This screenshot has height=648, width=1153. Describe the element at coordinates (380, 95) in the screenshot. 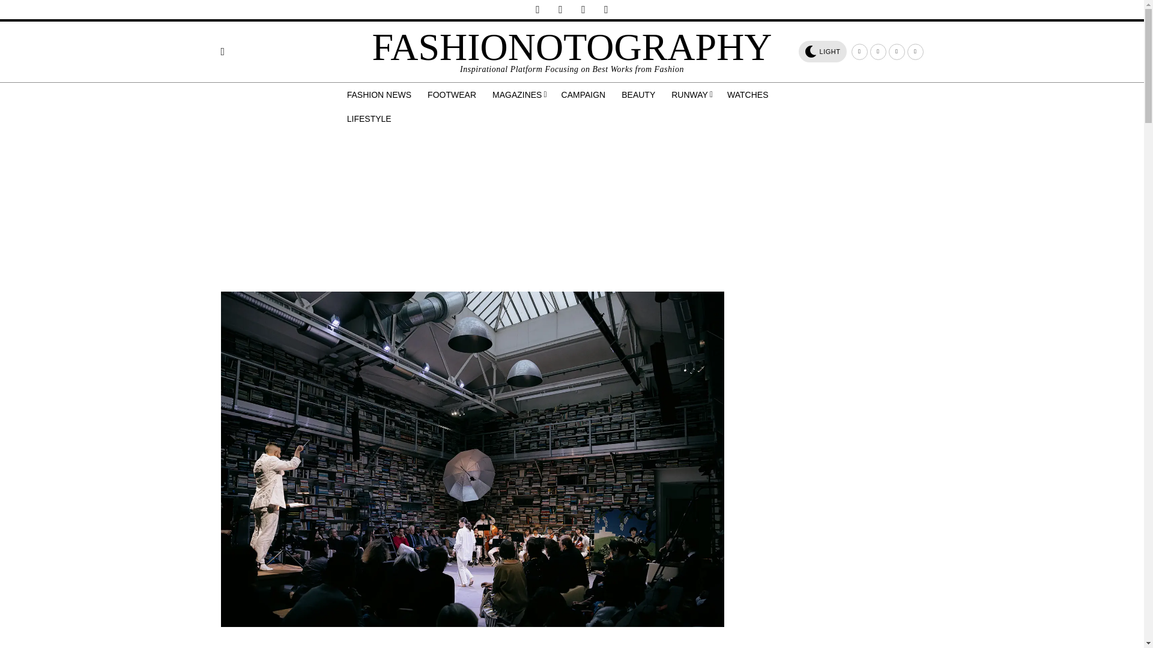

I see `FASHION NEWS` at that location.